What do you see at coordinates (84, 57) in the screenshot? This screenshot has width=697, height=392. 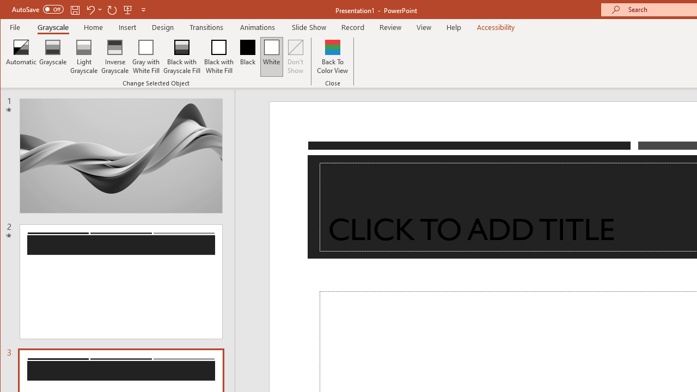 I see `Light Grayscale` at bounding box center [84, 57].